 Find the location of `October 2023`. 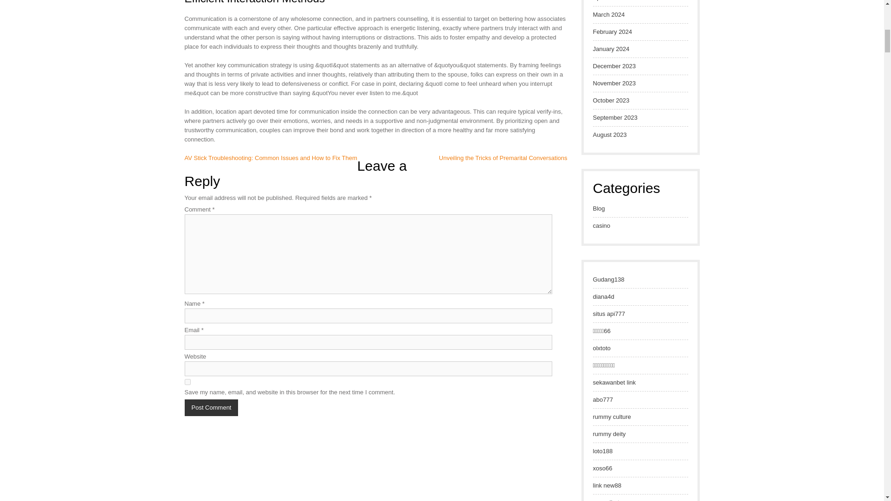

October 2023 is located at coordinates (612, 100).